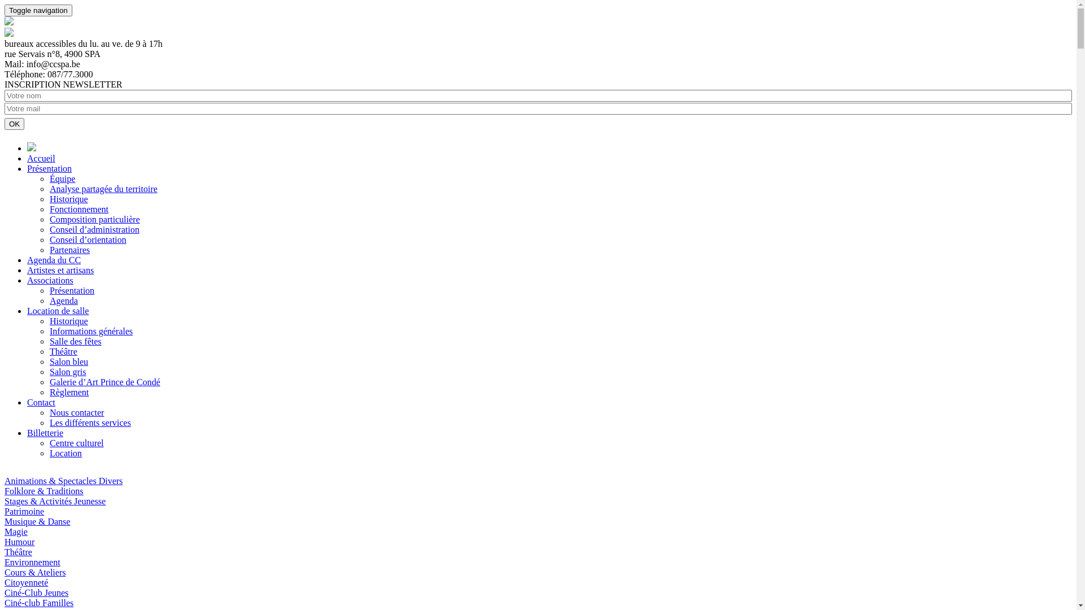  I want to click on Salon gris, so click(68, 372).